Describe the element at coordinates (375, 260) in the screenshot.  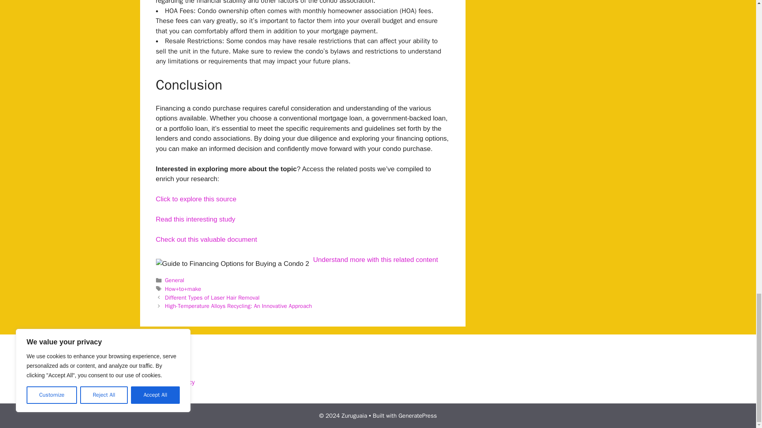
I see `Understand more with this related content` at that location.